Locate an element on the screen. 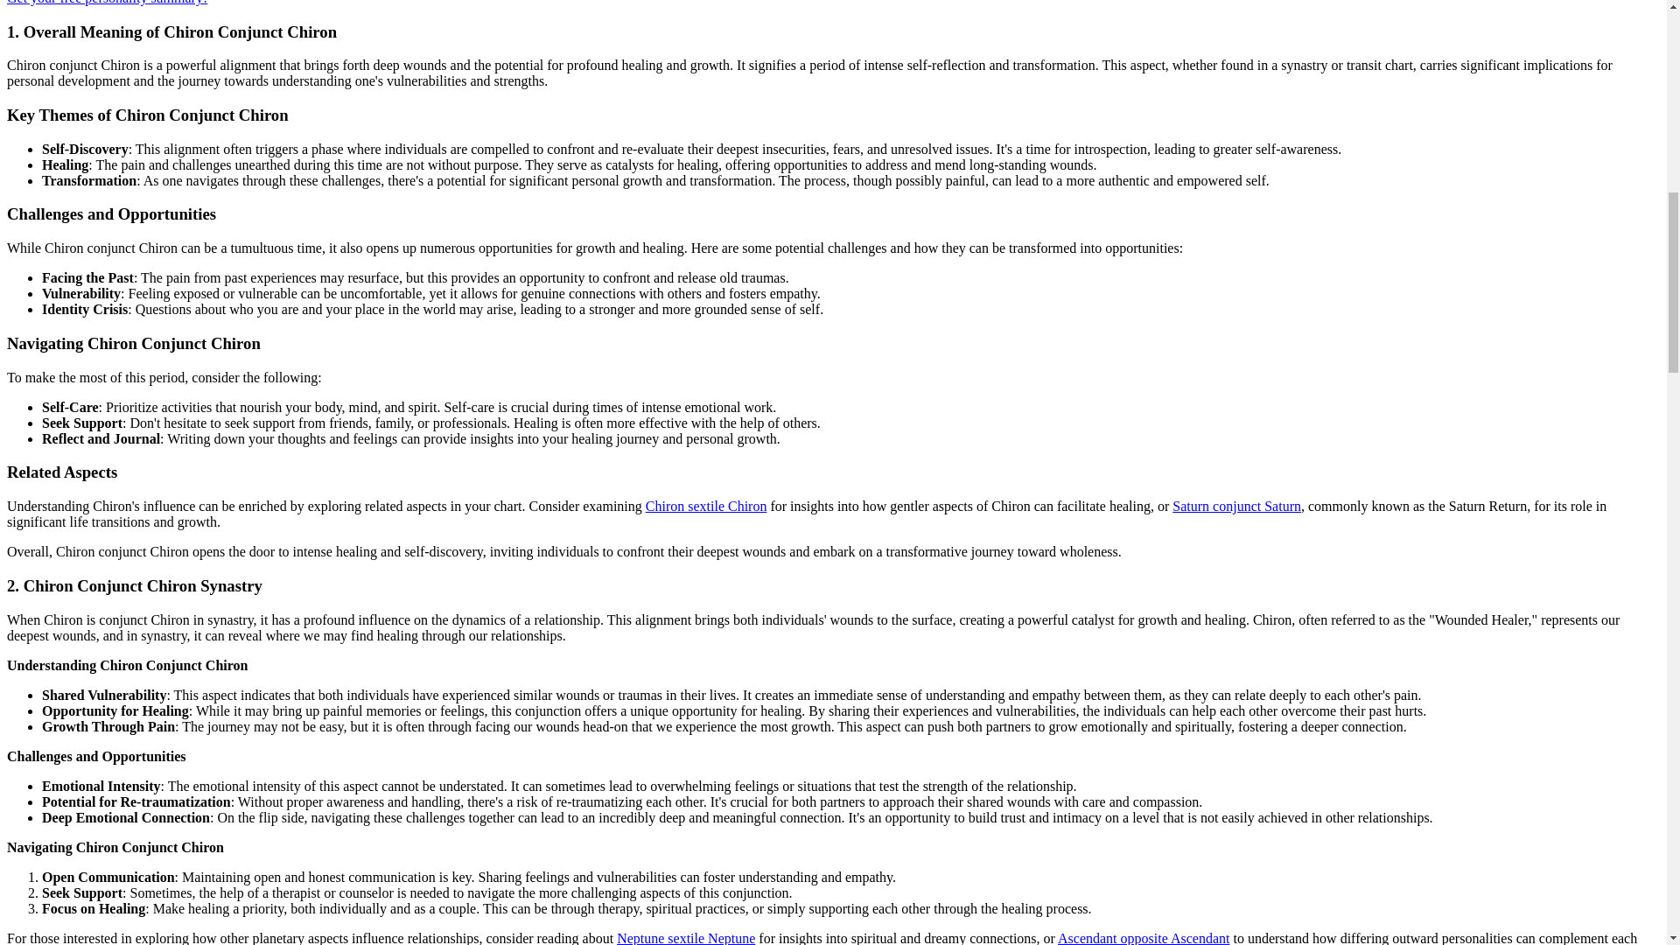  Ascendant opposite Ascendant is located at coordinates (1144, 938).